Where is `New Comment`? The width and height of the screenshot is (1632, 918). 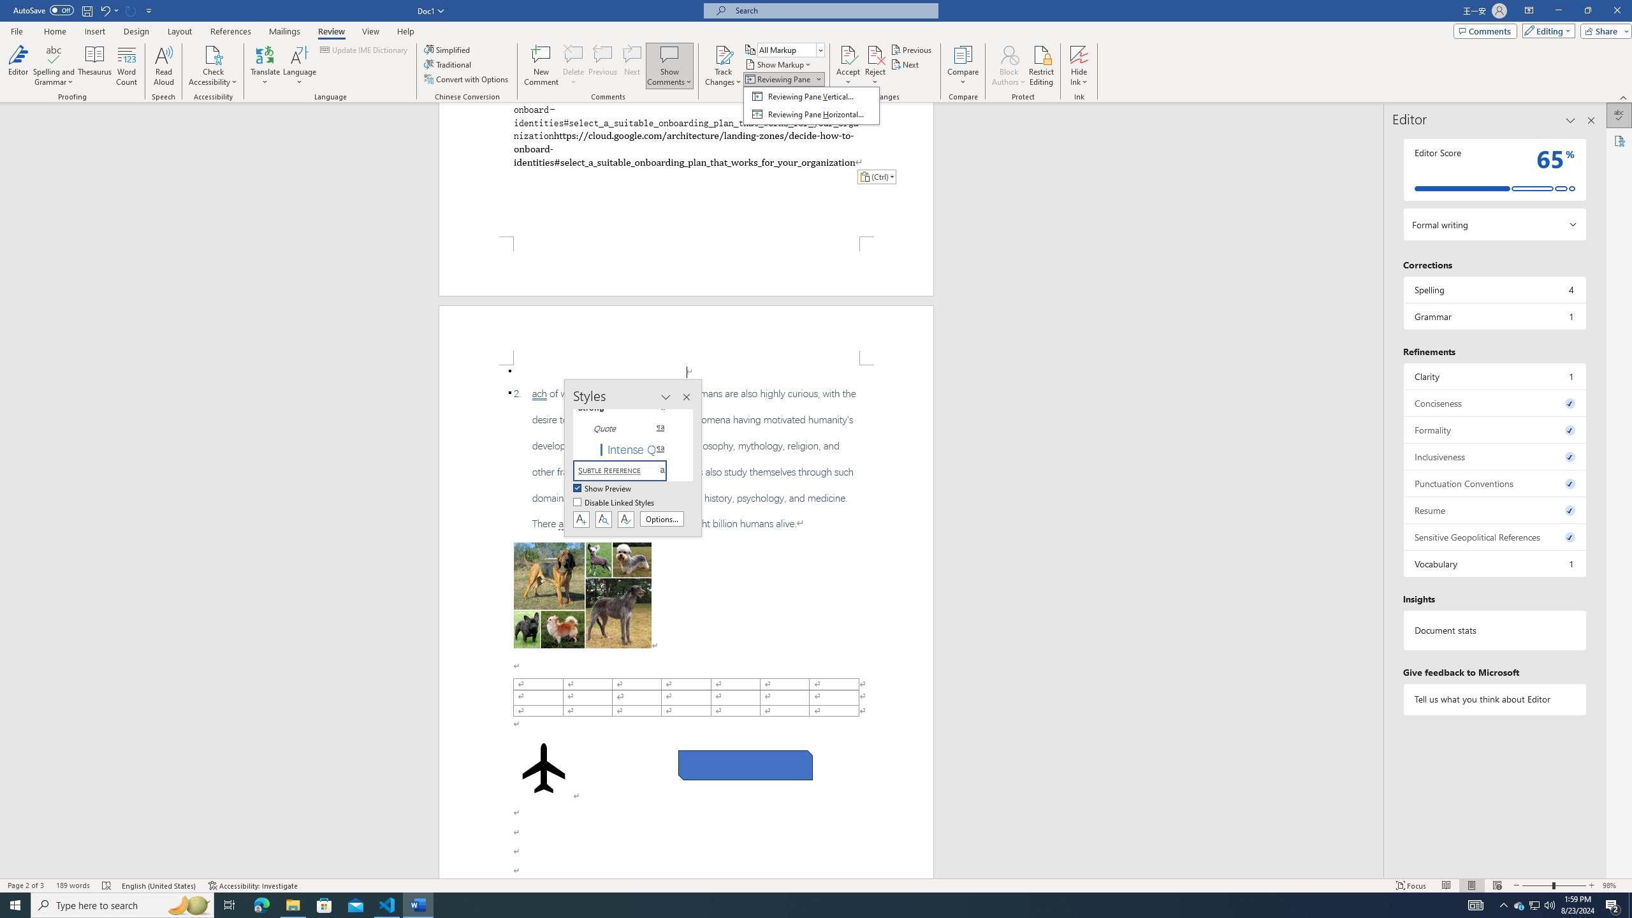 New Comment is located at coordinates (541, 66).